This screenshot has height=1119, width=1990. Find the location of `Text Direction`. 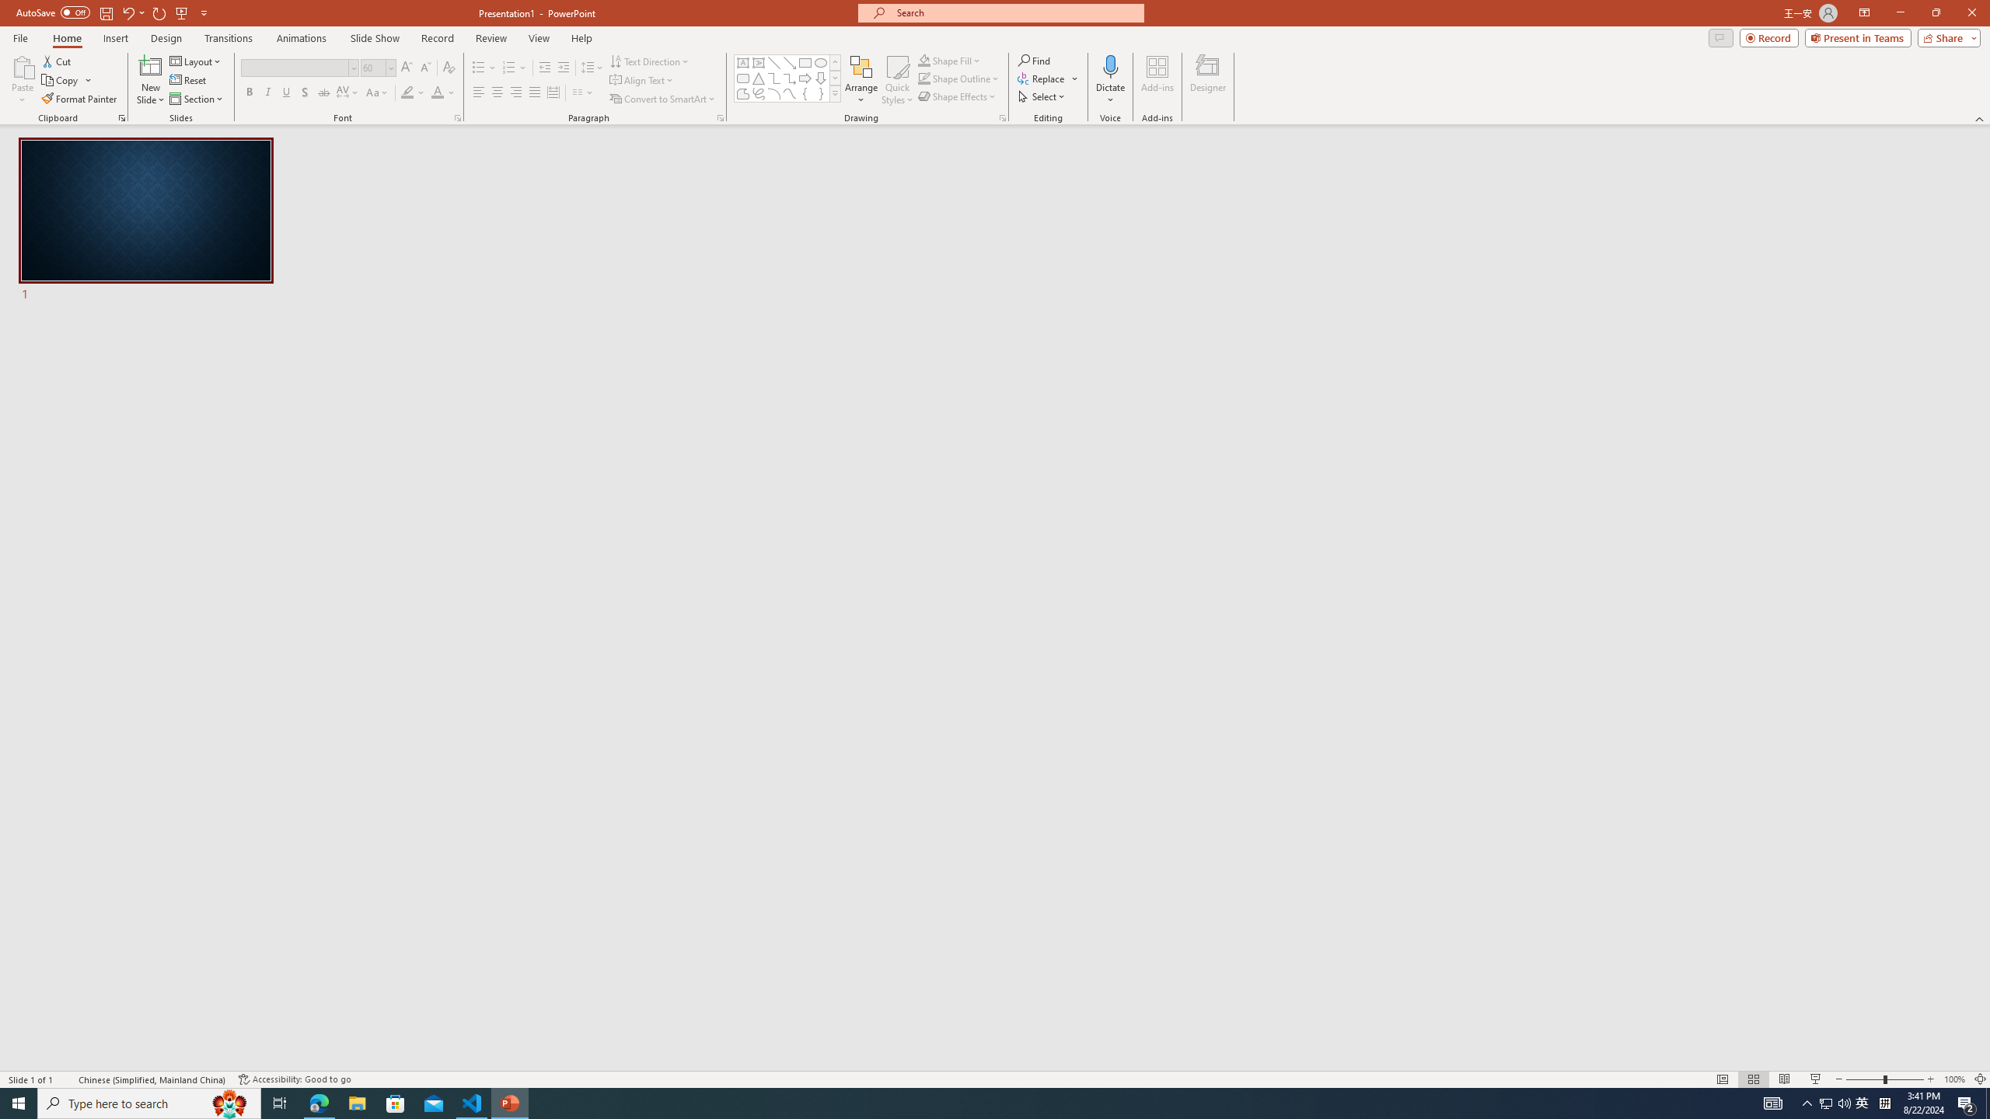

Text Direction is located at coordinates (650, 61).